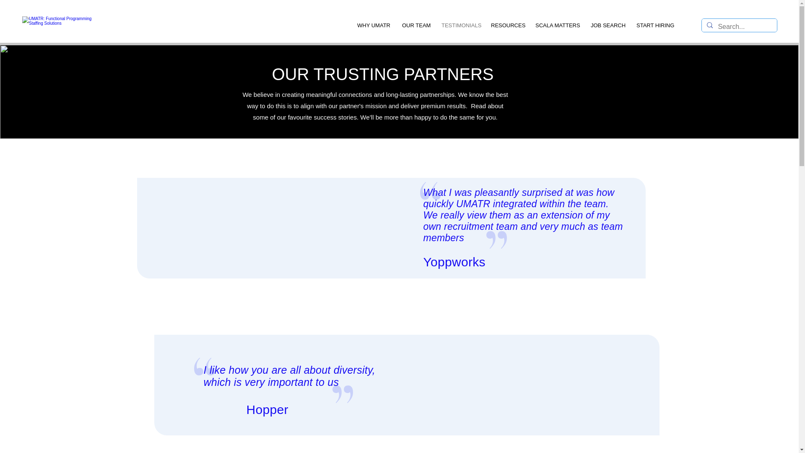  Describe the element at coordinates (373, 25) in the screenshot. I see `WHY UMATR` at that location.